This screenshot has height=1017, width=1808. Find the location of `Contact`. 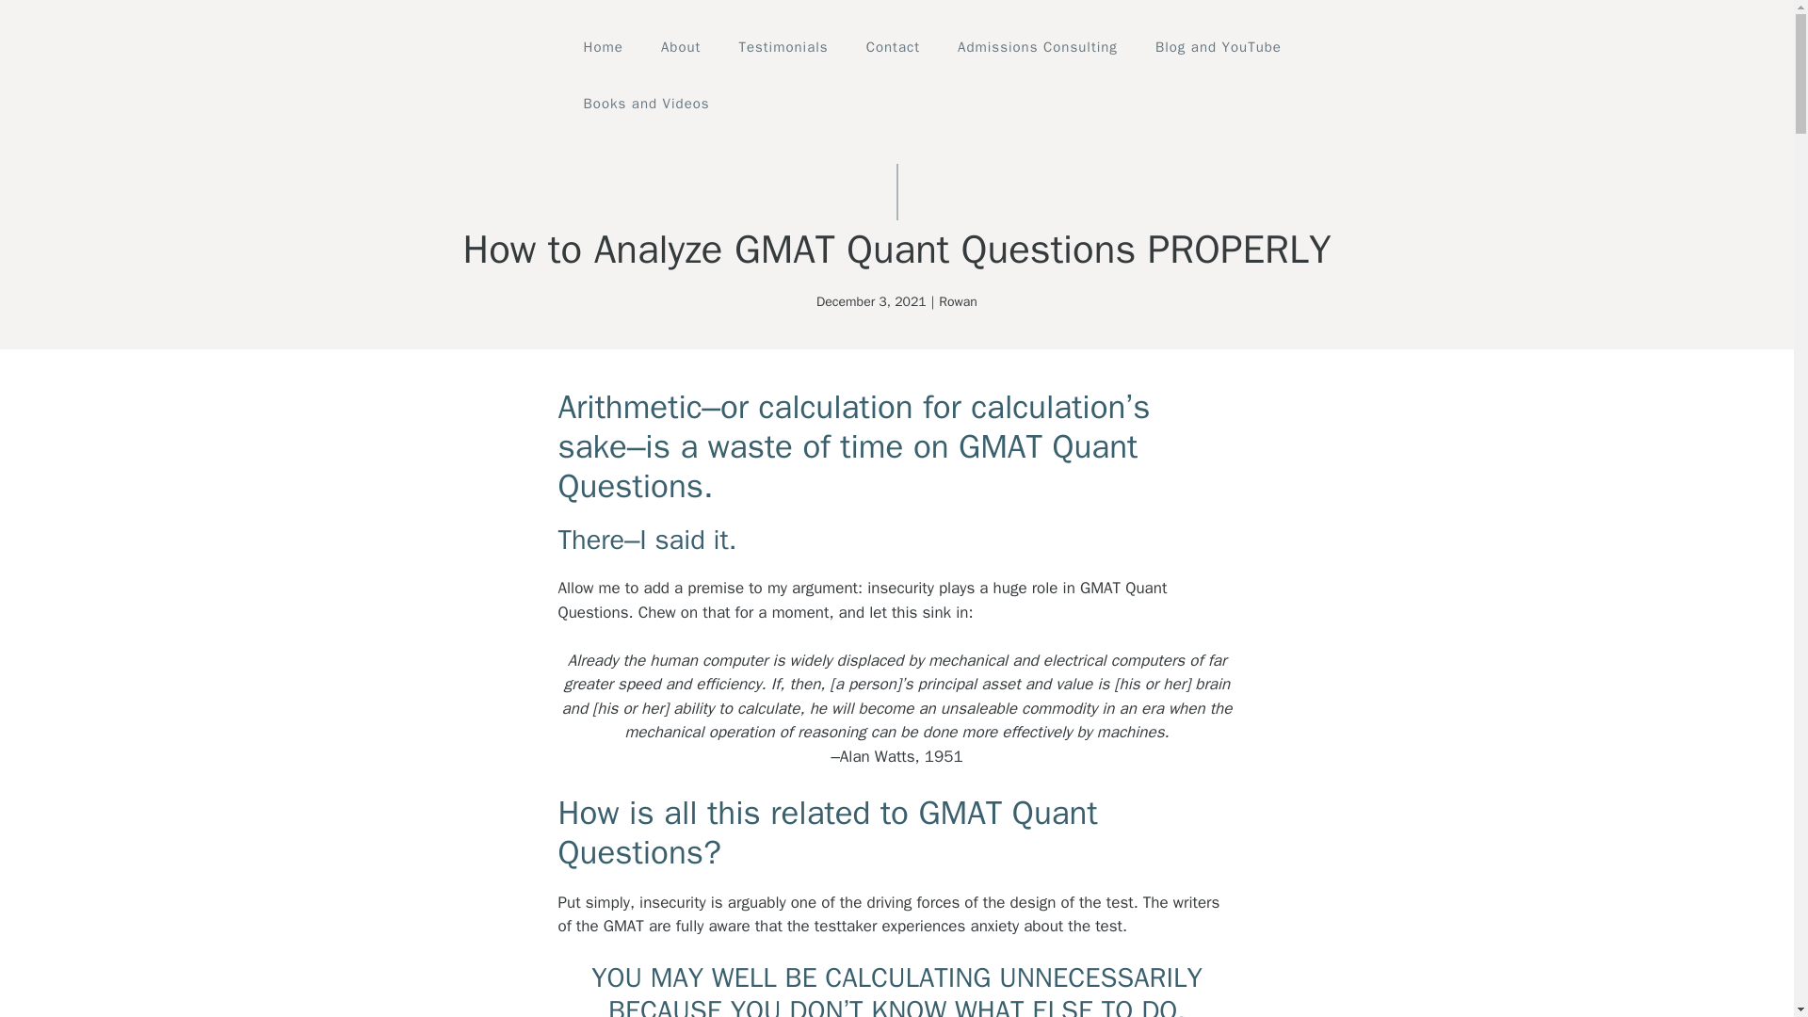

Contact is located at coordinates (893, 47).